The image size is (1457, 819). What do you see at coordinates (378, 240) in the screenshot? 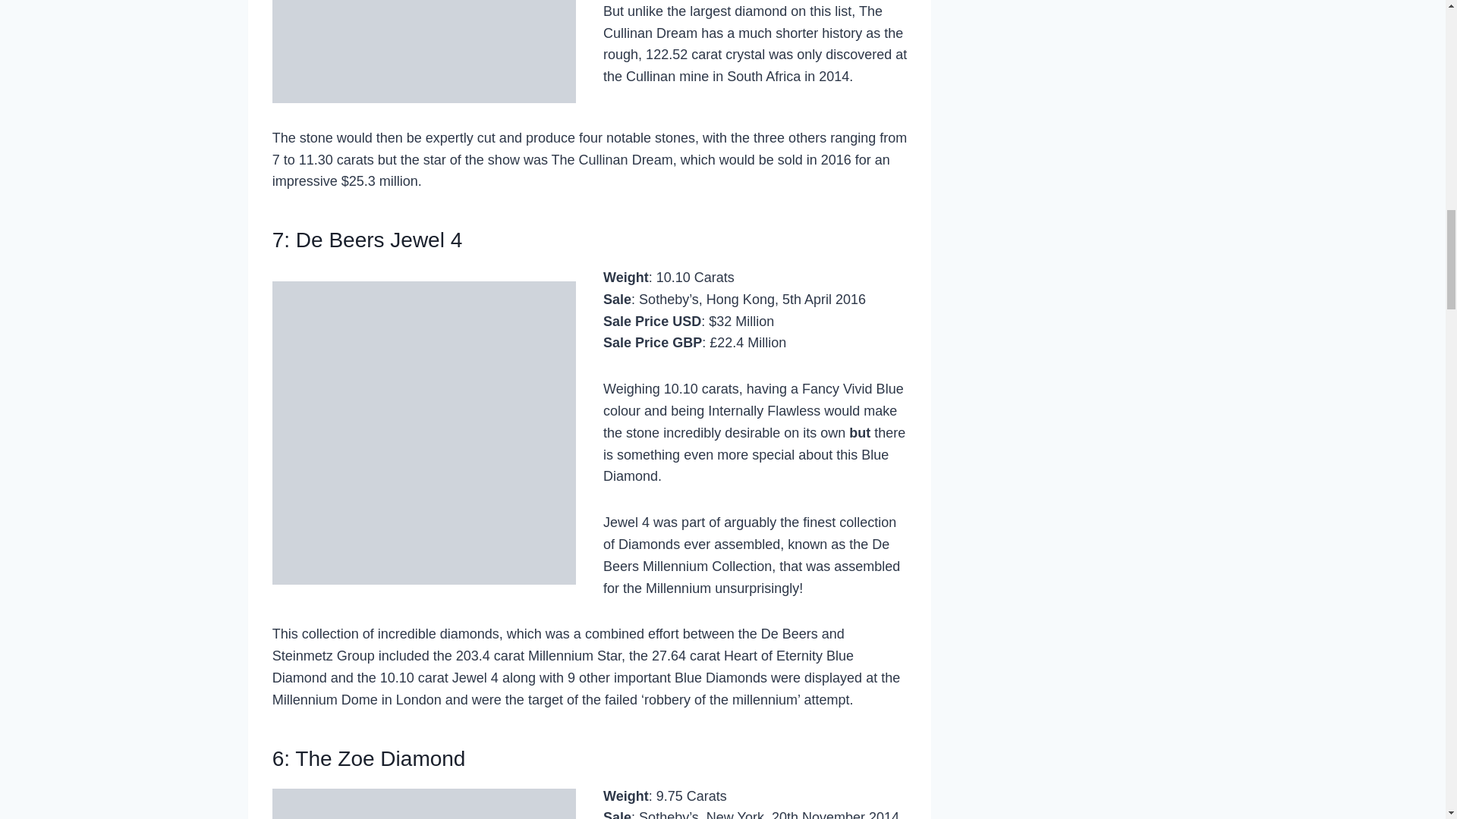
I see `De Beers Jewel 4` at bounding box center [378, 240].